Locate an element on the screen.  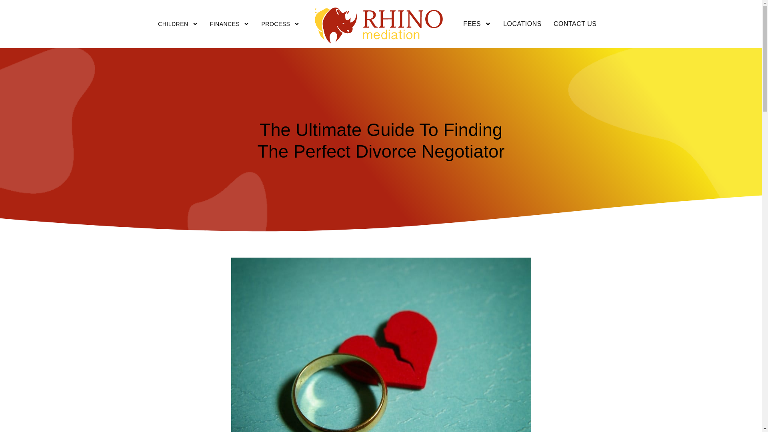
PROCESS is located at coordinates (280, 24).